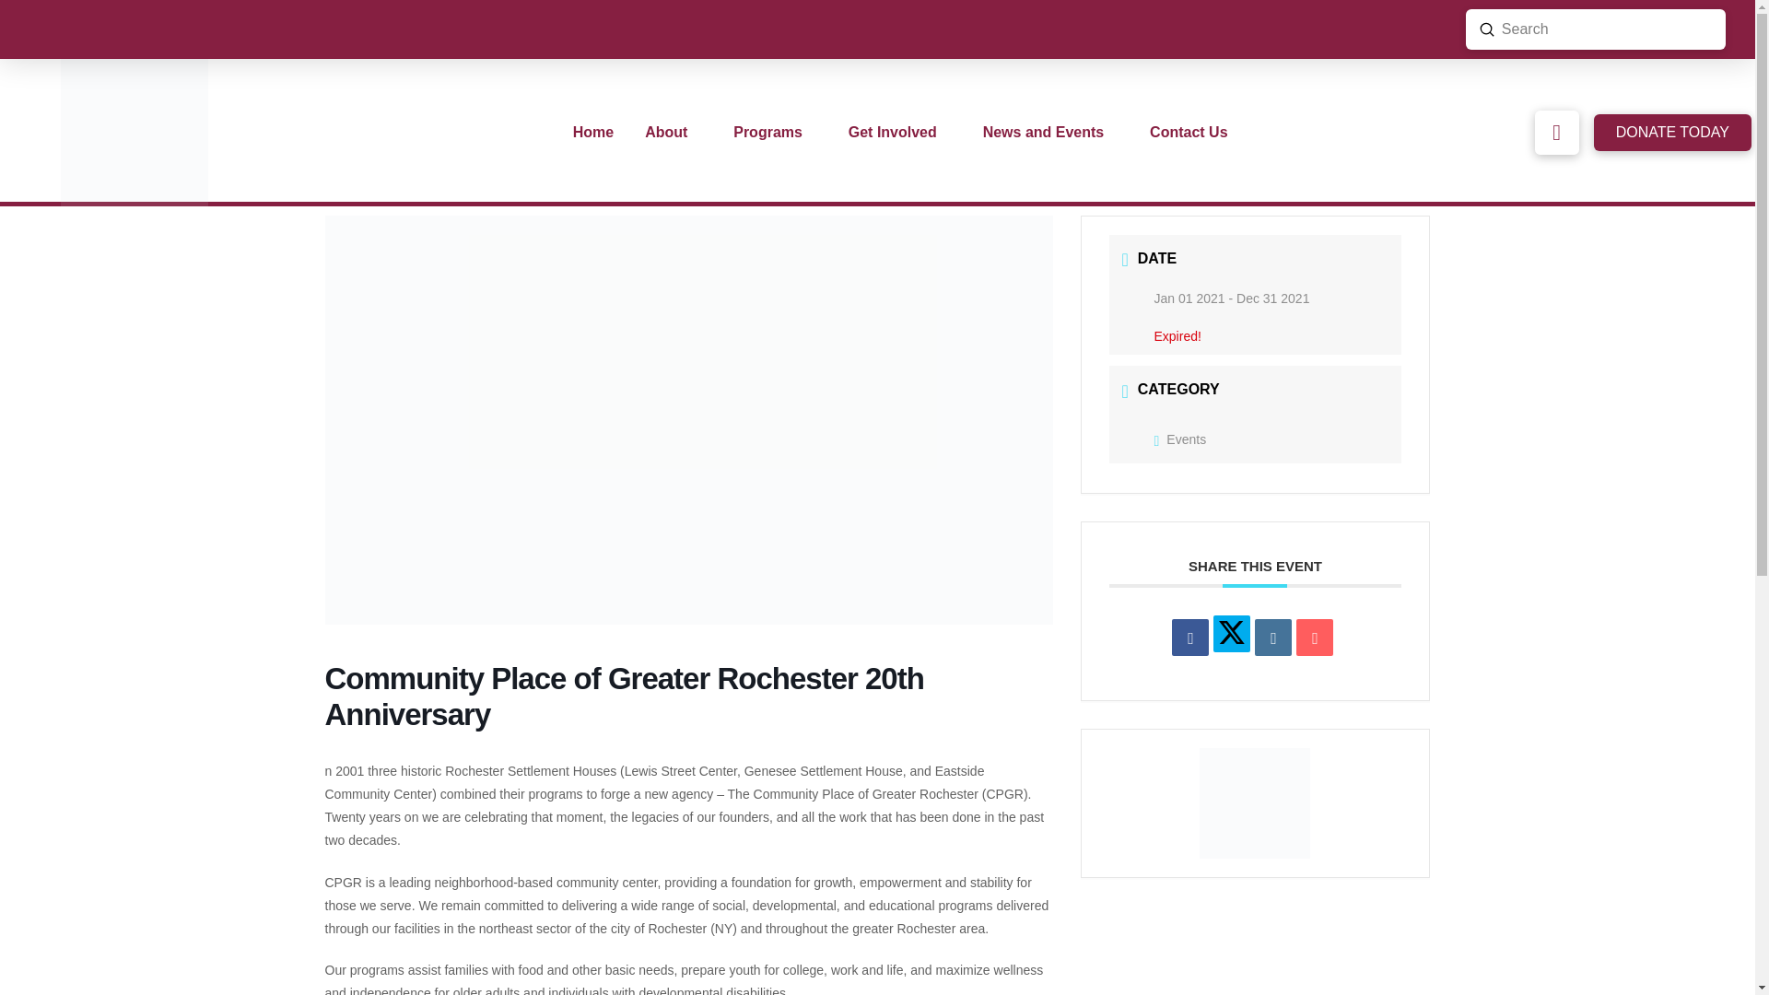  I want to click on Linkedin, so click(1272, 637).